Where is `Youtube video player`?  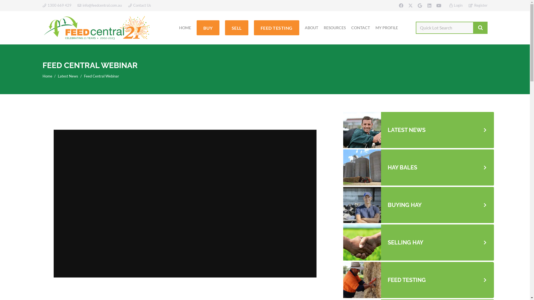
Youtube video player is located at coordinates (185, 204).